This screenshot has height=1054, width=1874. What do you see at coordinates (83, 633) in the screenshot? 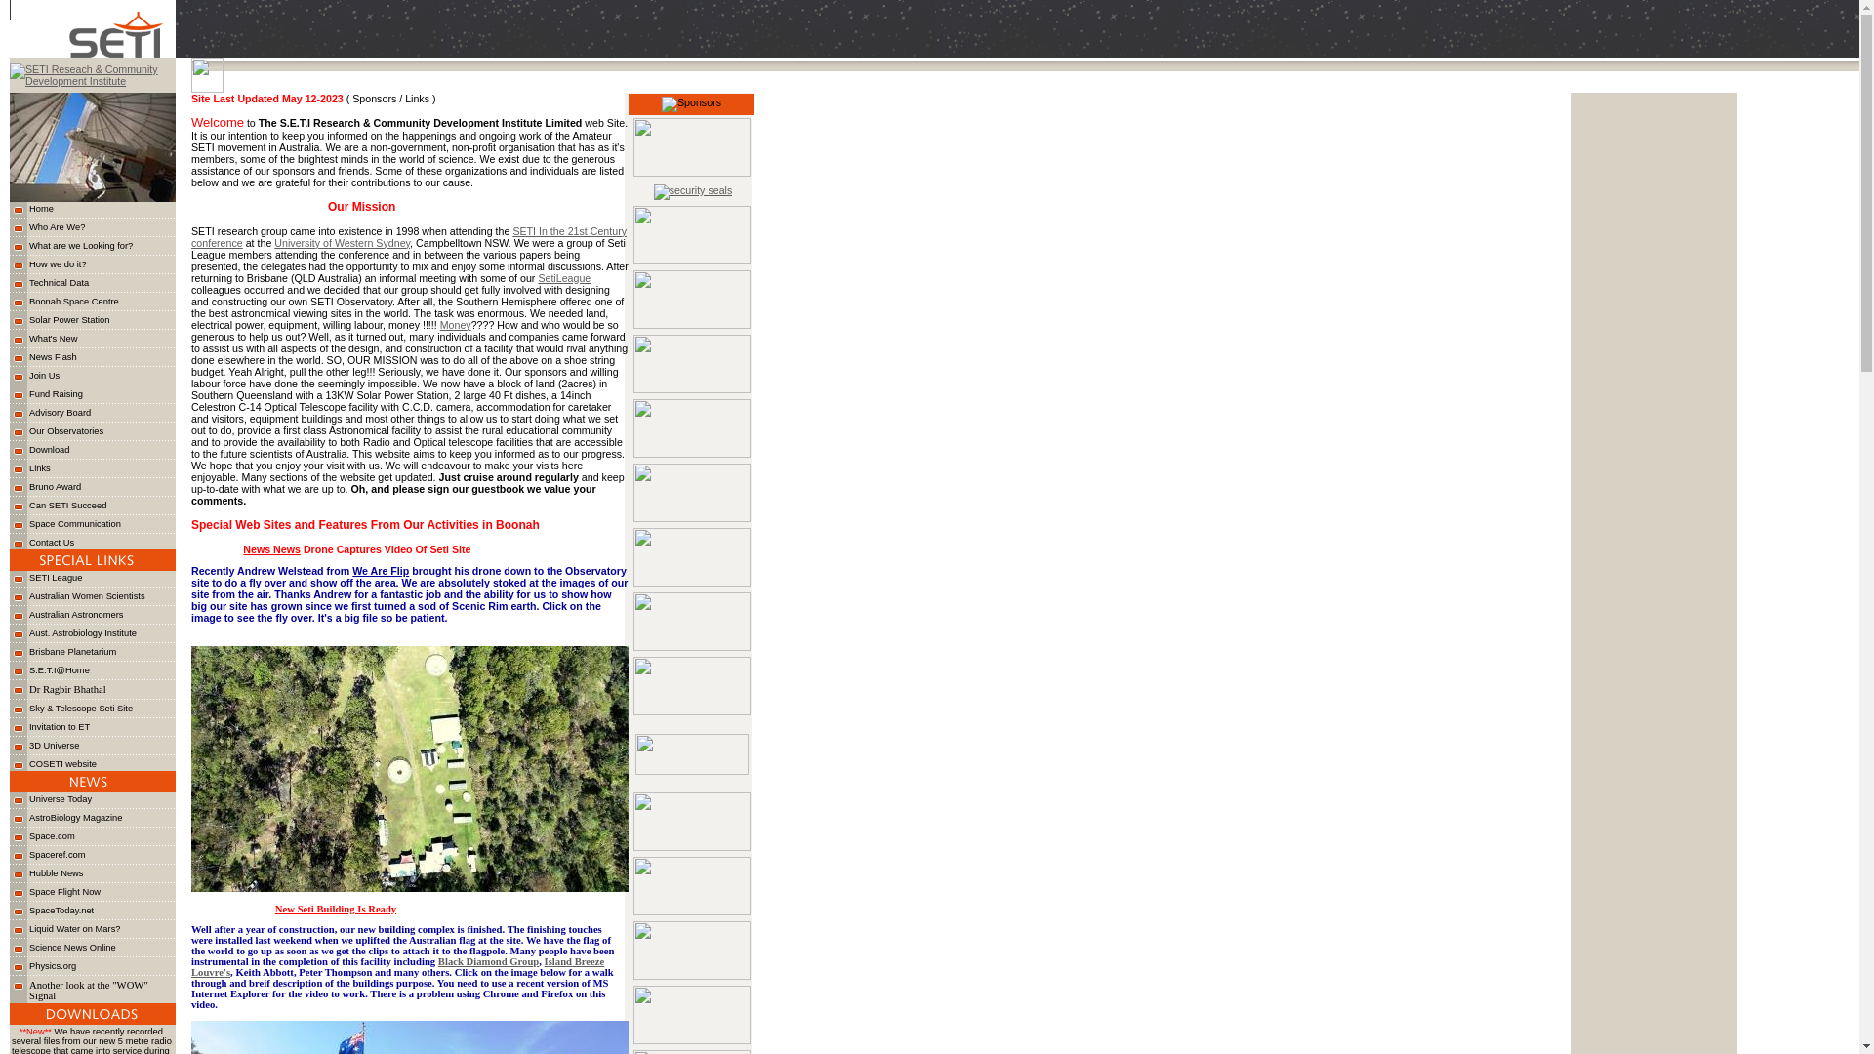
I see `Aust. Astrobiology Institute` at bounding box center [83, 633].